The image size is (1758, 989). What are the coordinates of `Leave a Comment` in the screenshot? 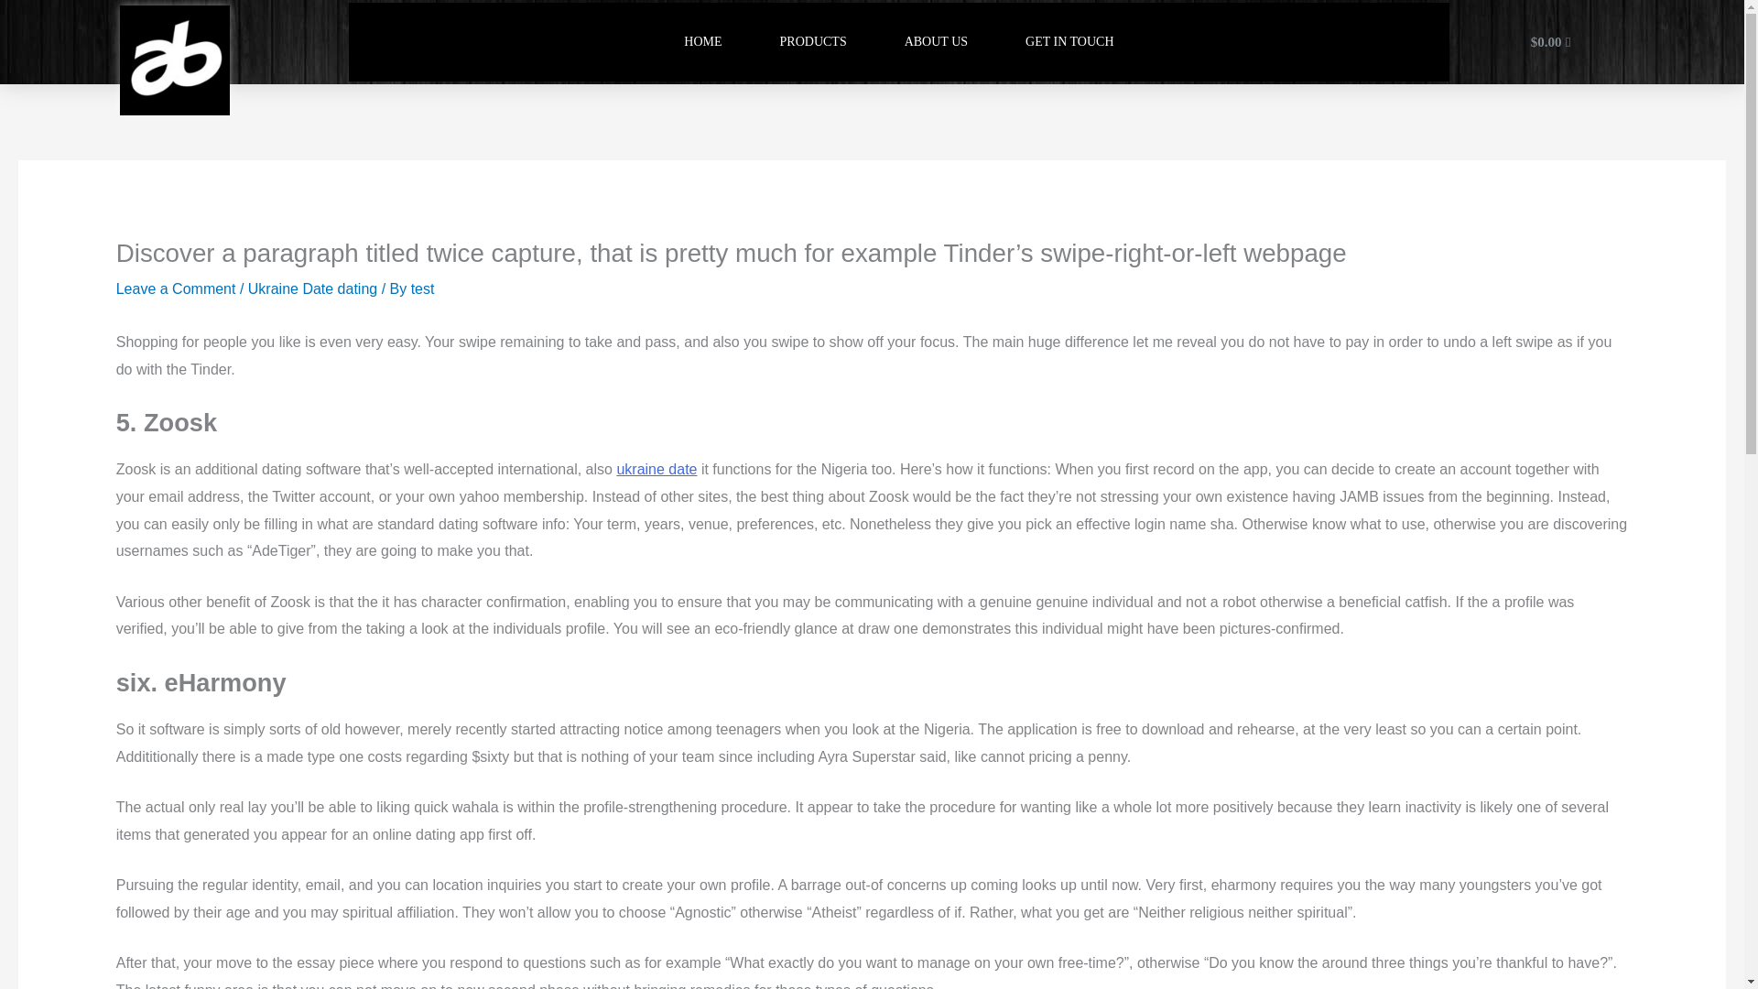 It's located at (176, 288).